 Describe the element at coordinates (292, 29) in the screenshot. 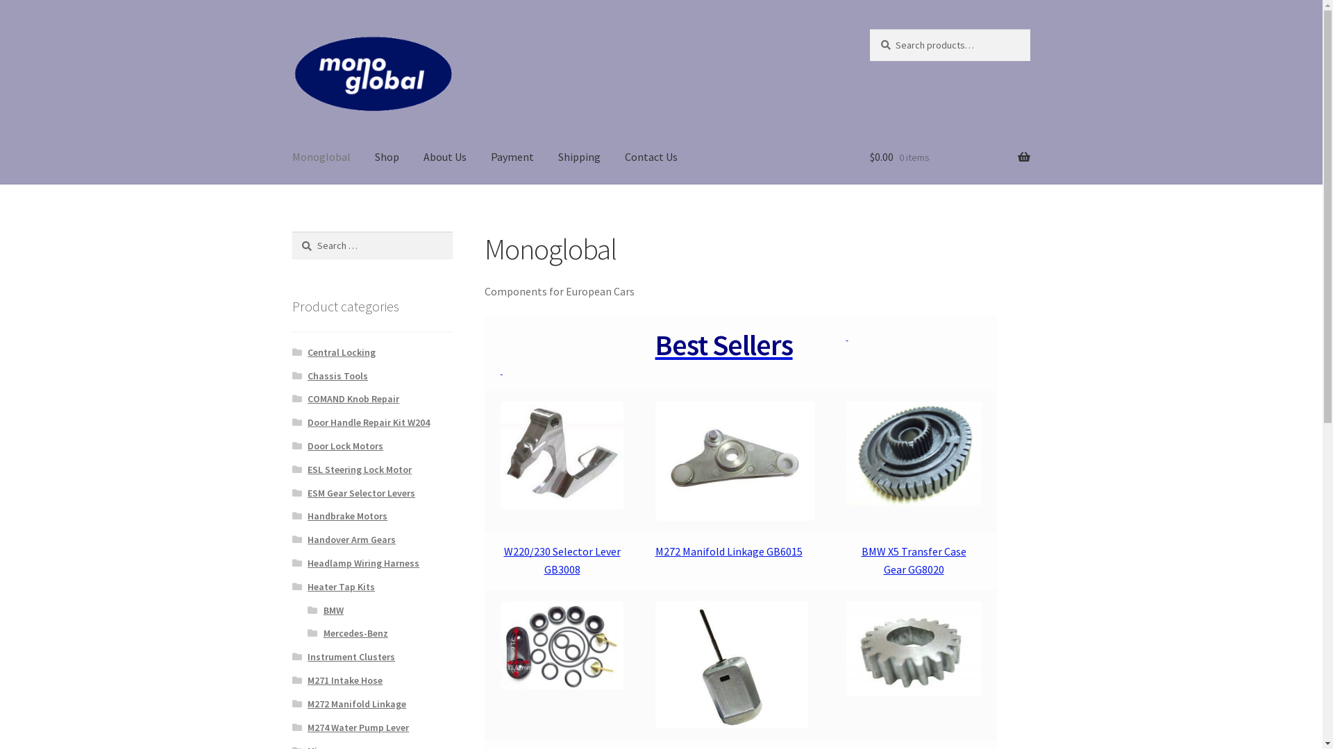

I see `Skip to navigation` at that location.